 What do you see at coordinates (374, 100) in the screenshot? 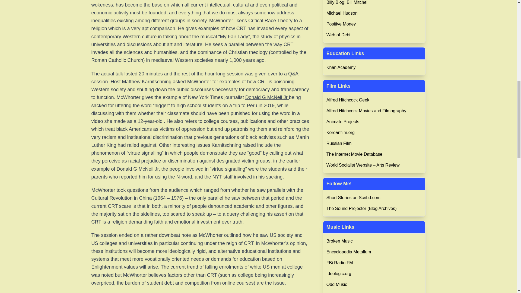
I see `Alfred Hitchcock Geek` at bounding box center [374, 100].